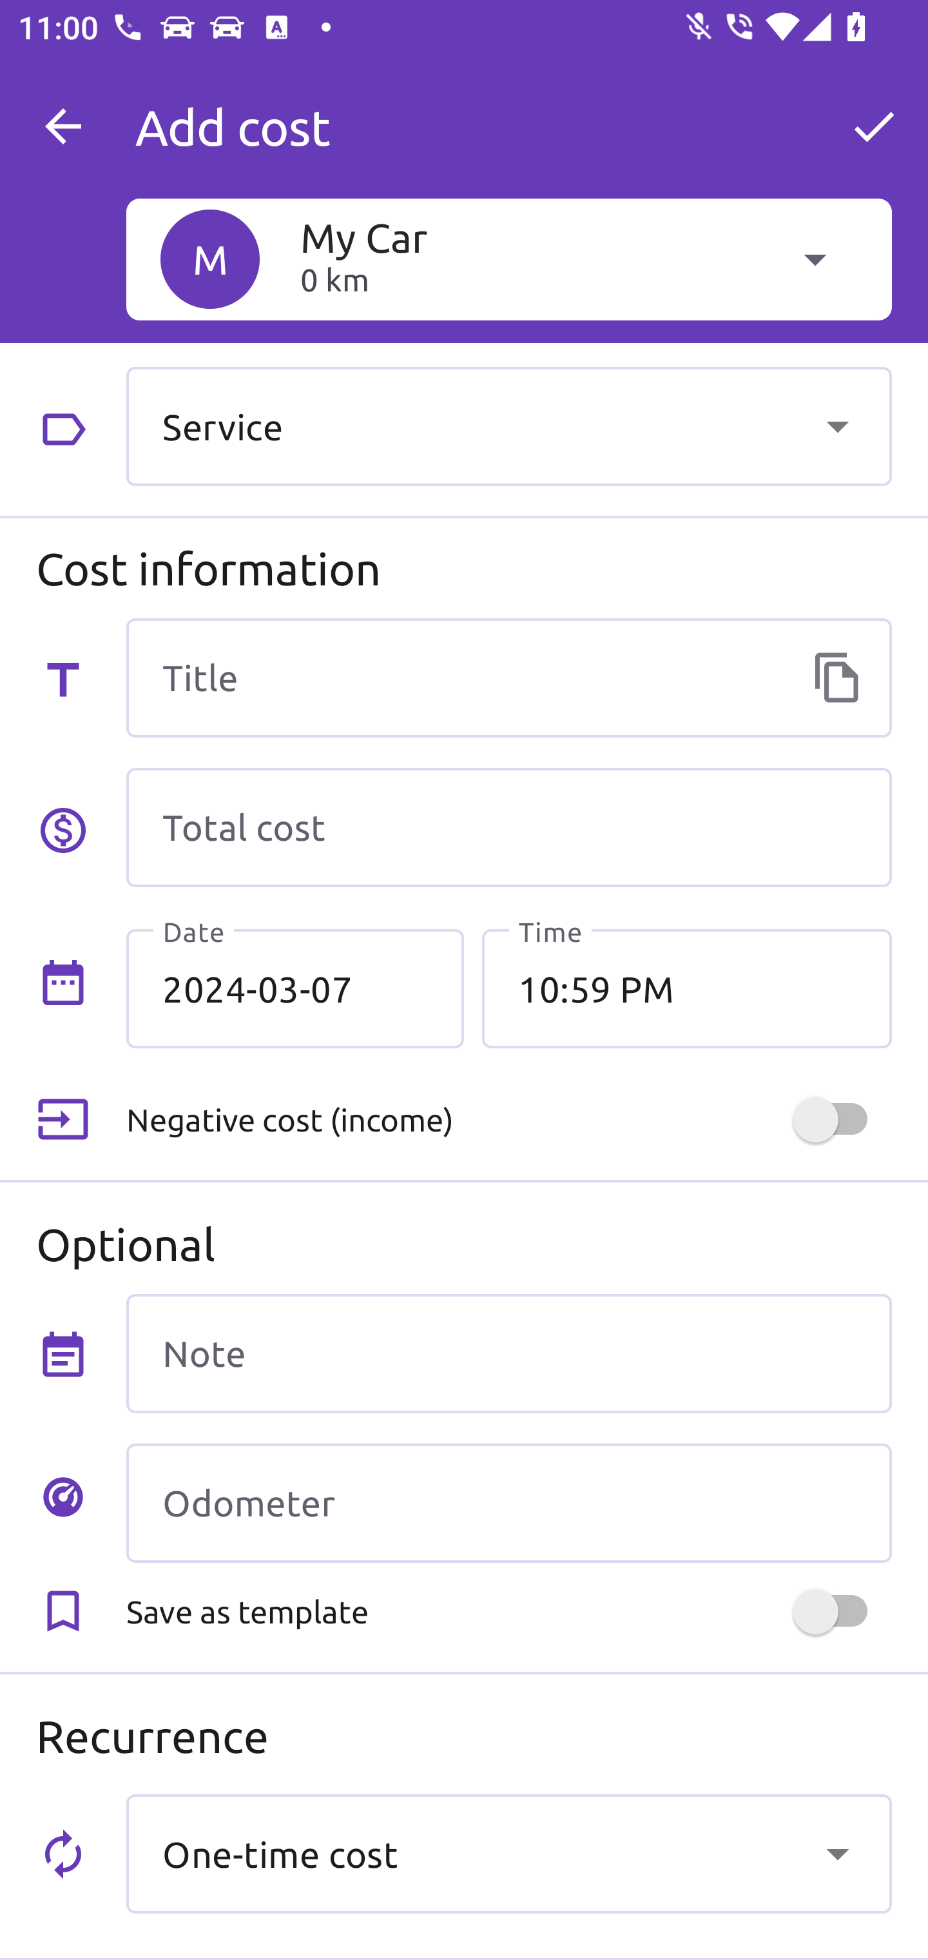 This screenshot has width=928, height=1960. What do you see at coordinates (508, 1503) in the screenshot?
I see `Odometer` at bounding box center [508, 1503].